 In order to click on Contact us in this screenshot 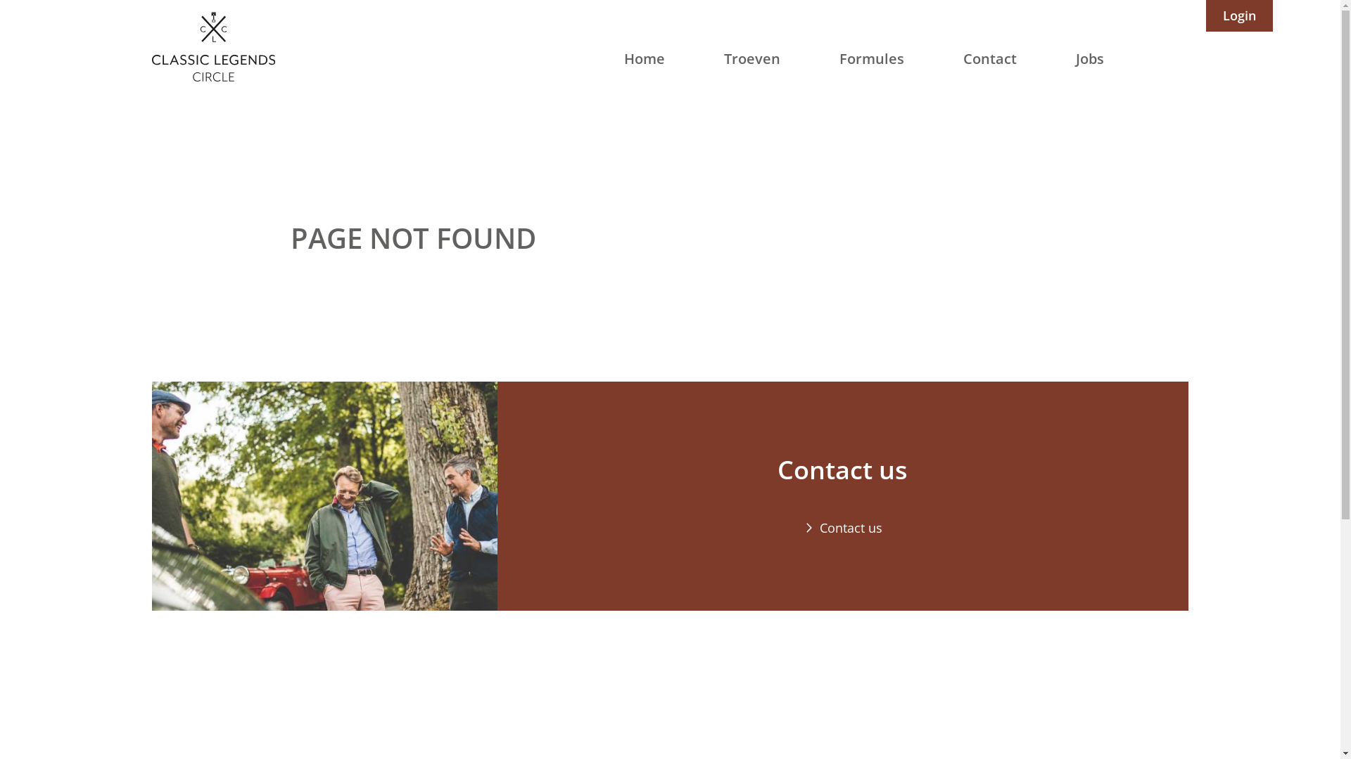, I will do `click(843, 528)`.